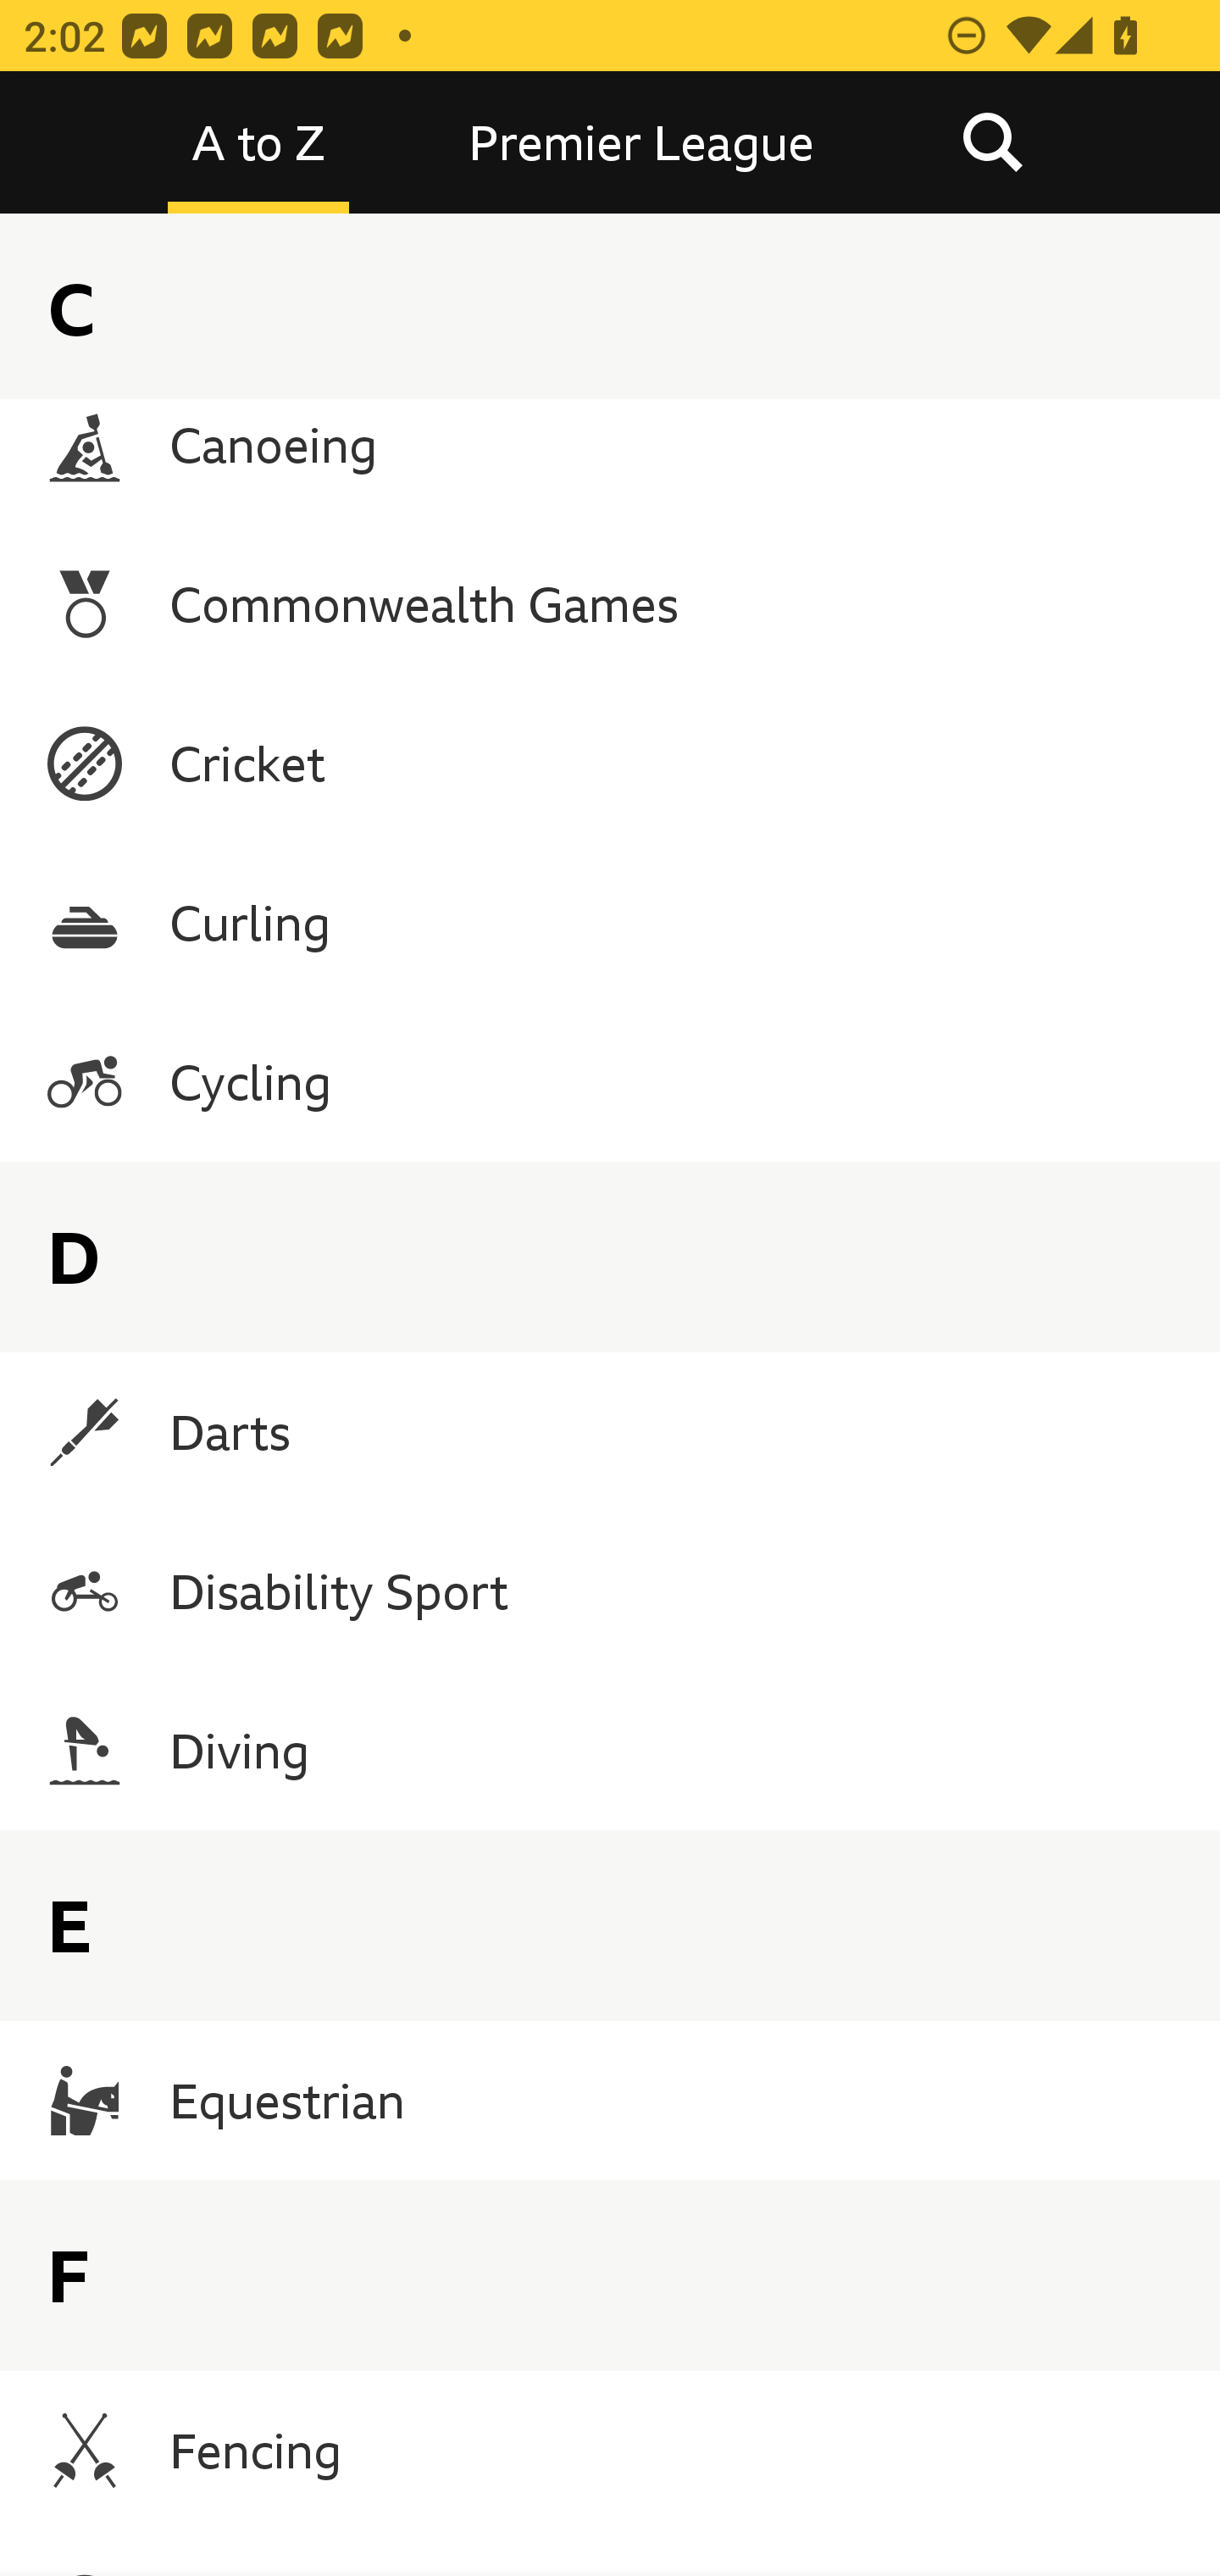 This screenshot has width=1220, height=2576. I want to click on Equestrian, so click(610, 2100).